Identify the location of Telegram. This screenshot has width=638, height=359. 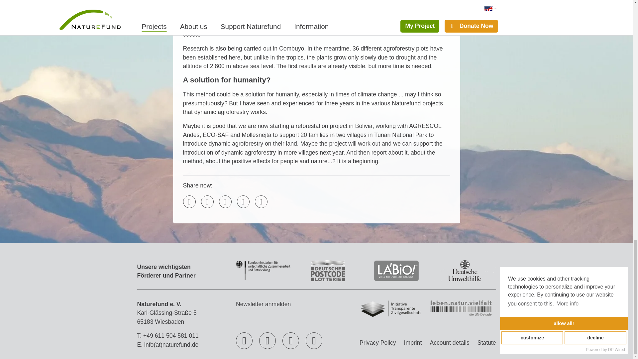
(243, 201).